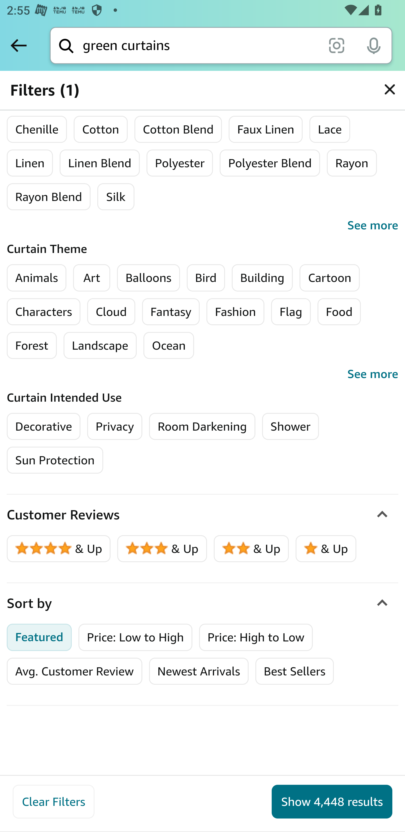 The image size is (405, 832). What do you see at coordinates (19, 45) in the screenshot?
I see `Back` at bounding box center [19, 45].